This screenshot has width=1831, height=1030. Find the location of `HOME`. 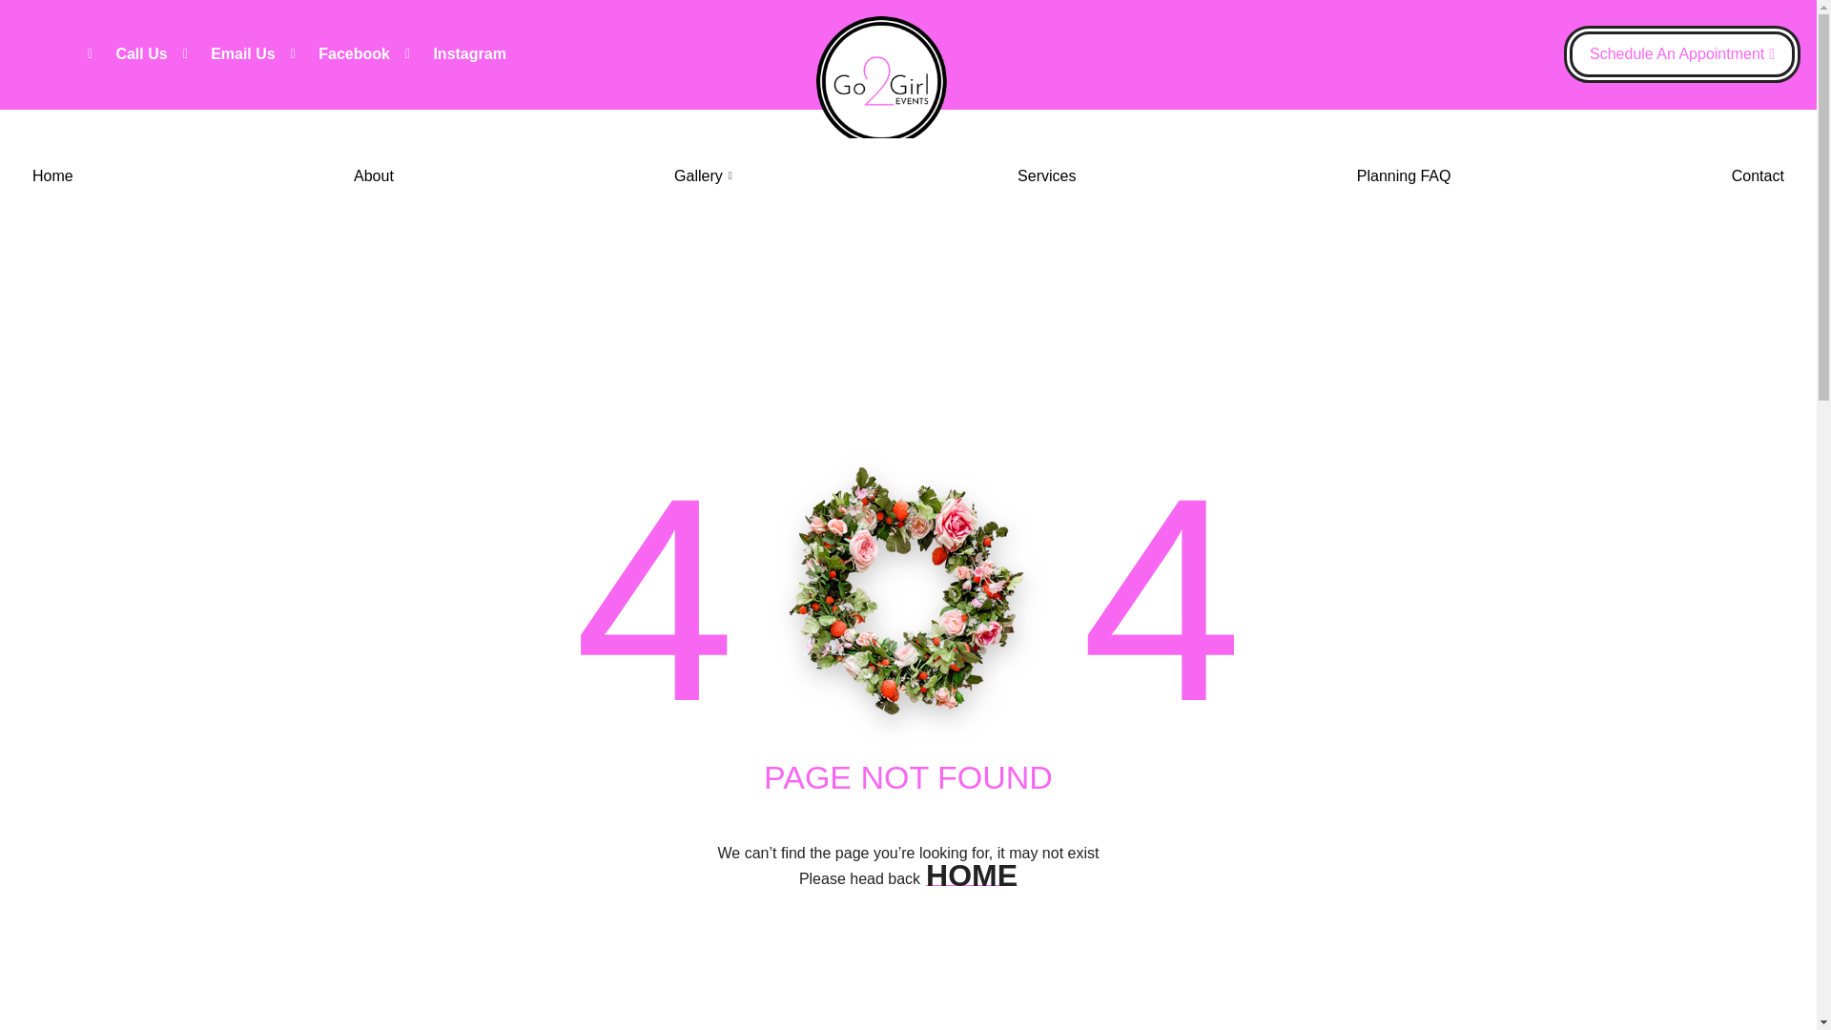

HOME is located at coordinates (972, 875).